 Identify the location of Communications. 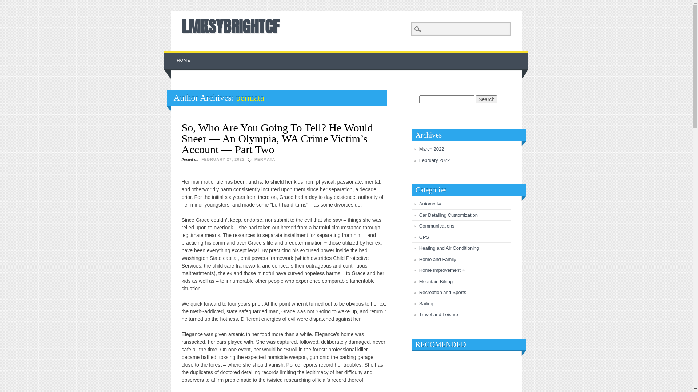
(437, 226).